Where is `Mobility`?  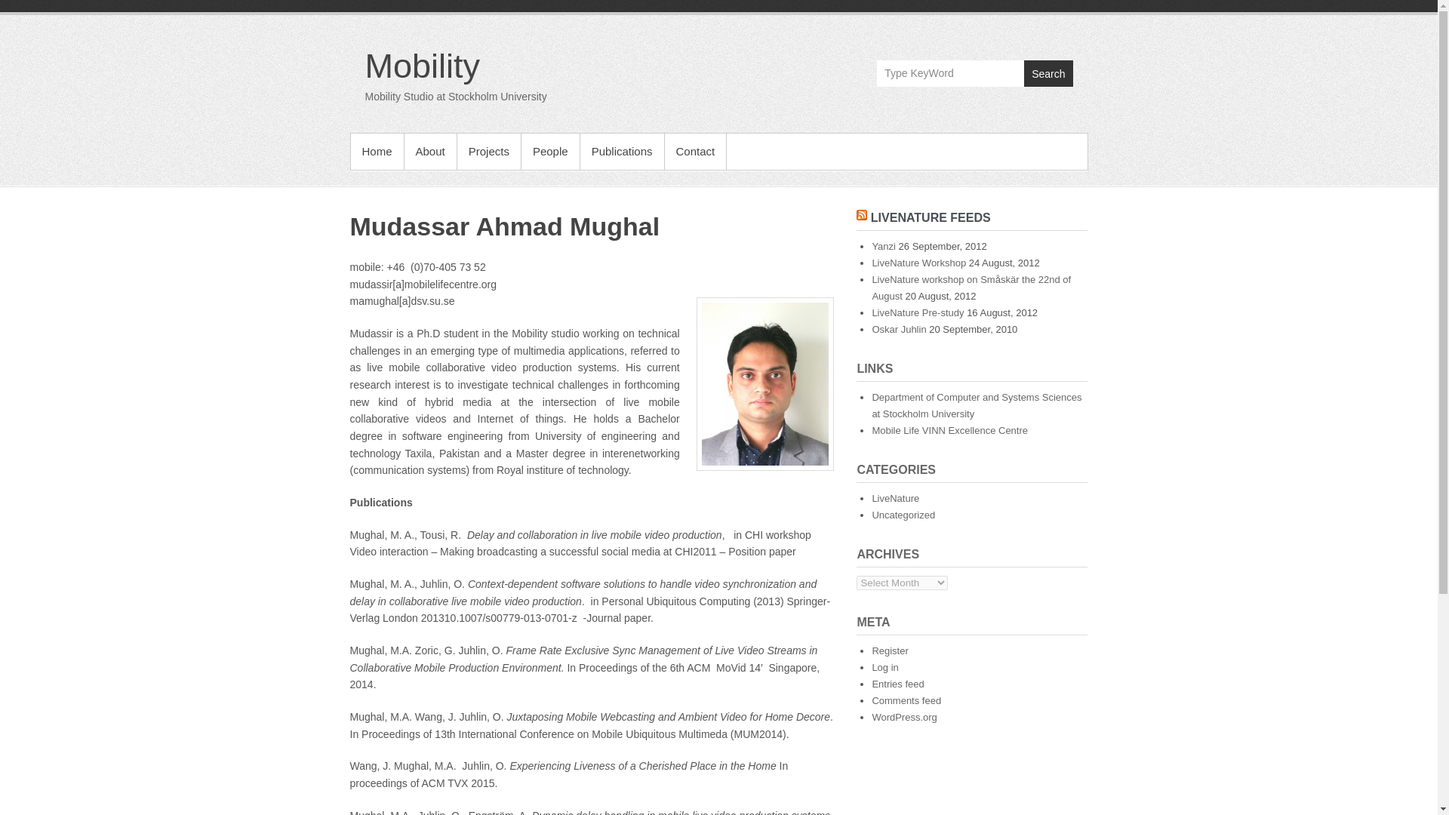 Mobility is located at coordinates (423, 66).